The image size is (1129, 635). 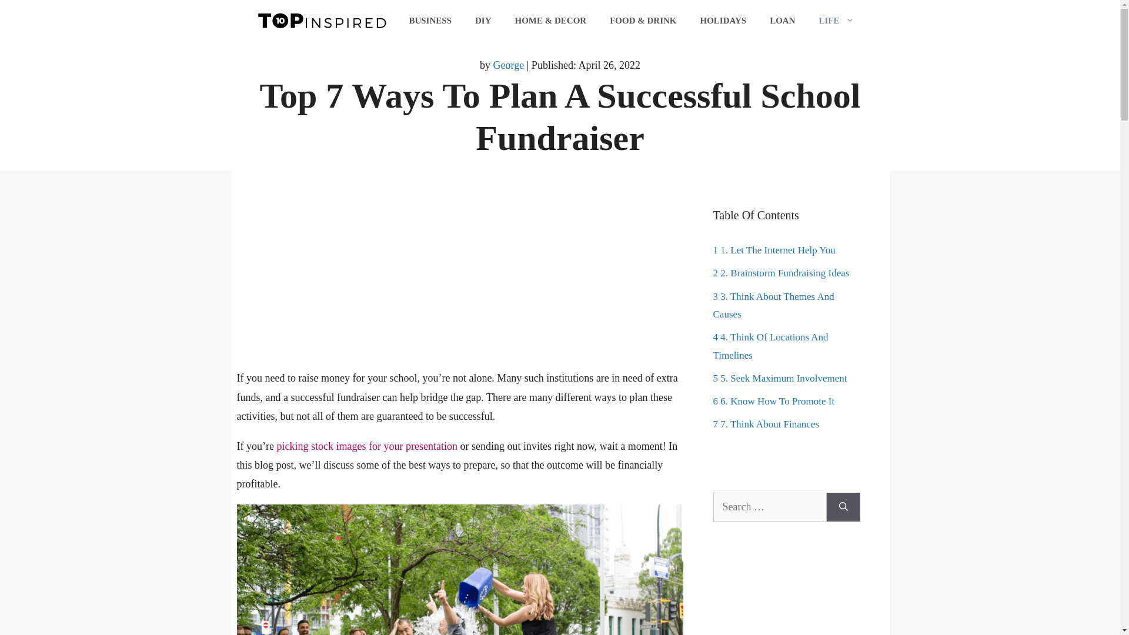 I want to click on 4 4. Think Of Locations And Timelines, so click(x=770, y=346).